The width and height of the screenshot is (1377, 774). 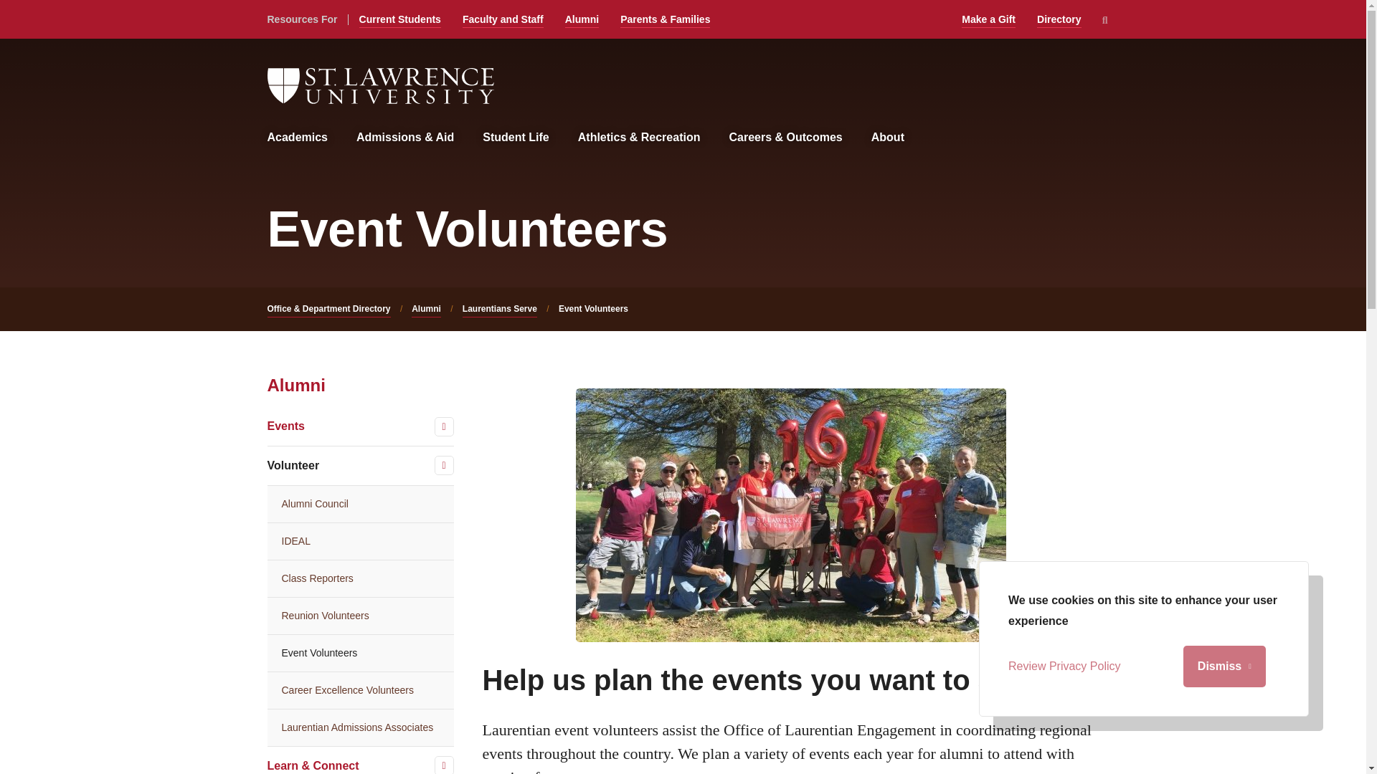 What do you see at coordinates (515, 138) in the screenshot?
I see `Student Life` at bounding box center [515, 138].